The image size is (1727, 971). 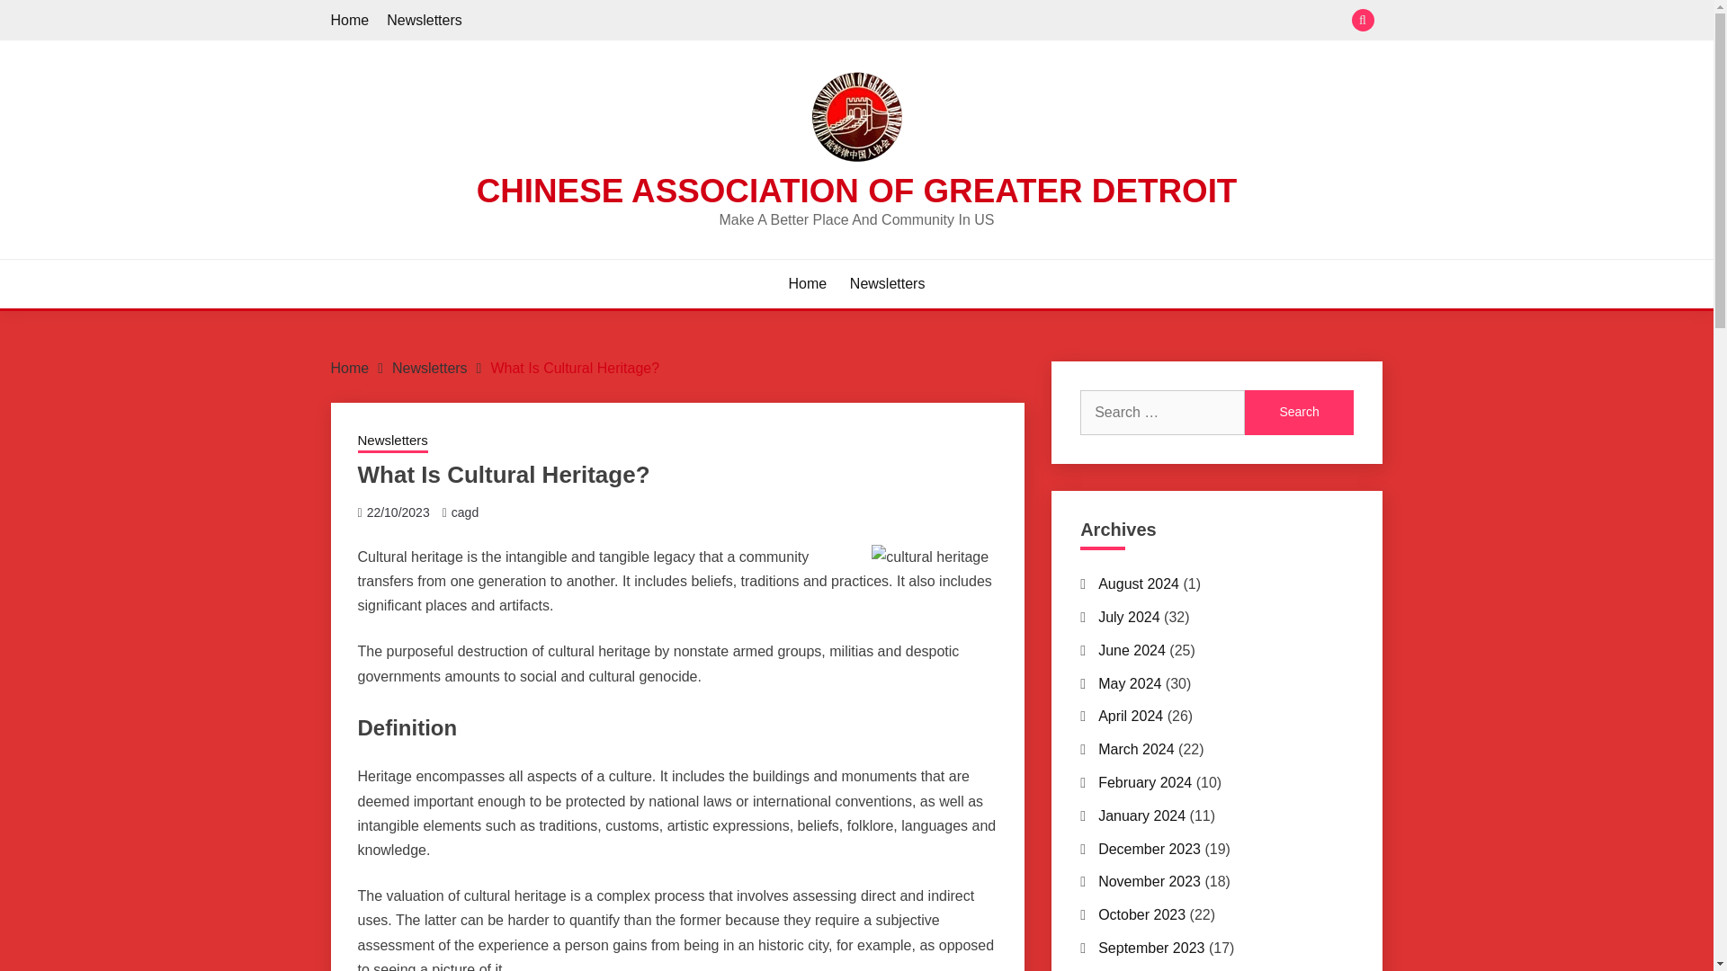 What do you see at coordinates (887, 284) in the screenshot?
I see `Newsletters` at bounding box center [887, 284].